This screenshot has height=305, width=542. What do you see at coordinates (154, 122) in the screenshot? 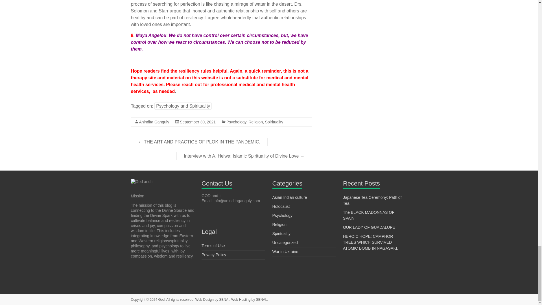
I see `Anindita Ganguly` at bounding box center [154, 122].